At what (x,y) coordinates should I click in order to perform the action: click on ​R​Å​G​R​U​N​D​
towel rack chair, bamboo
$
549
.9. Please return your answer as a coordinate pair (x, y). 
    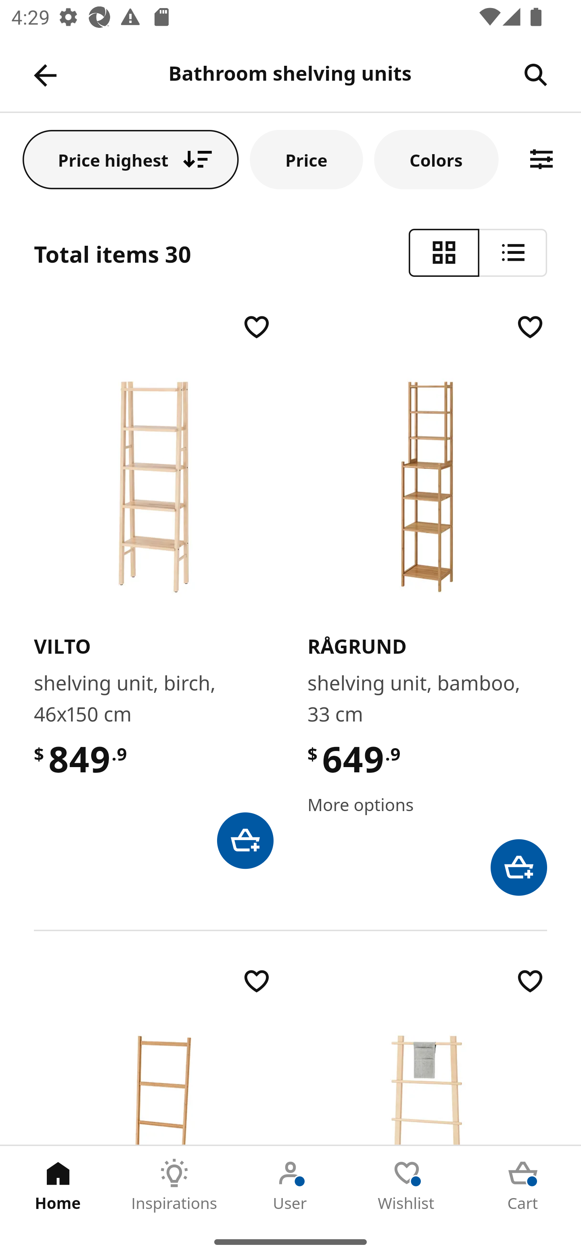
    Looking at the image, I should click on (153, 1054).